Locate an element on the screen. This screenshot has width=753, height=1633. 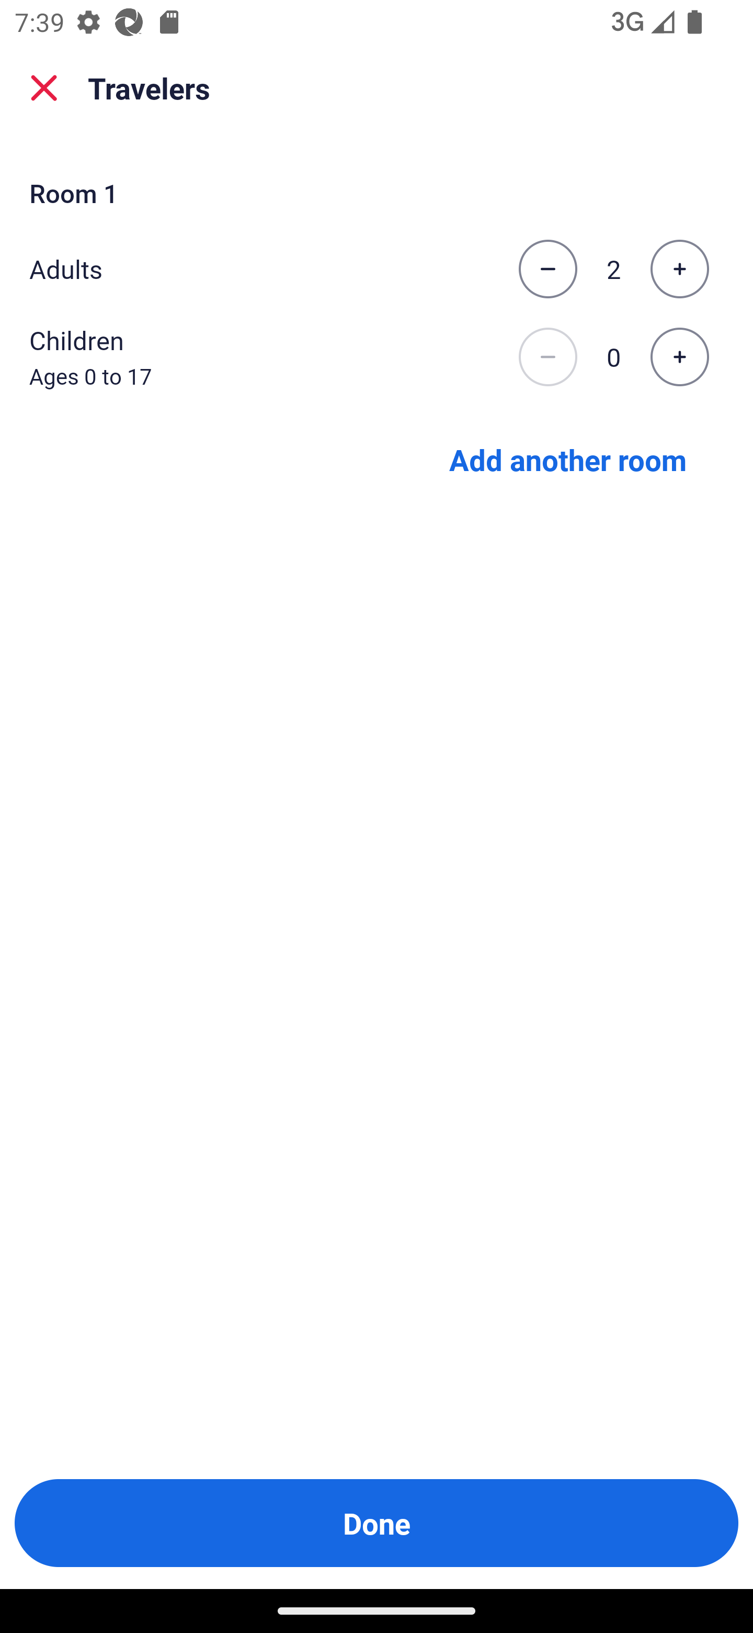
Increase the number of children is located at coordinates (679, 357).